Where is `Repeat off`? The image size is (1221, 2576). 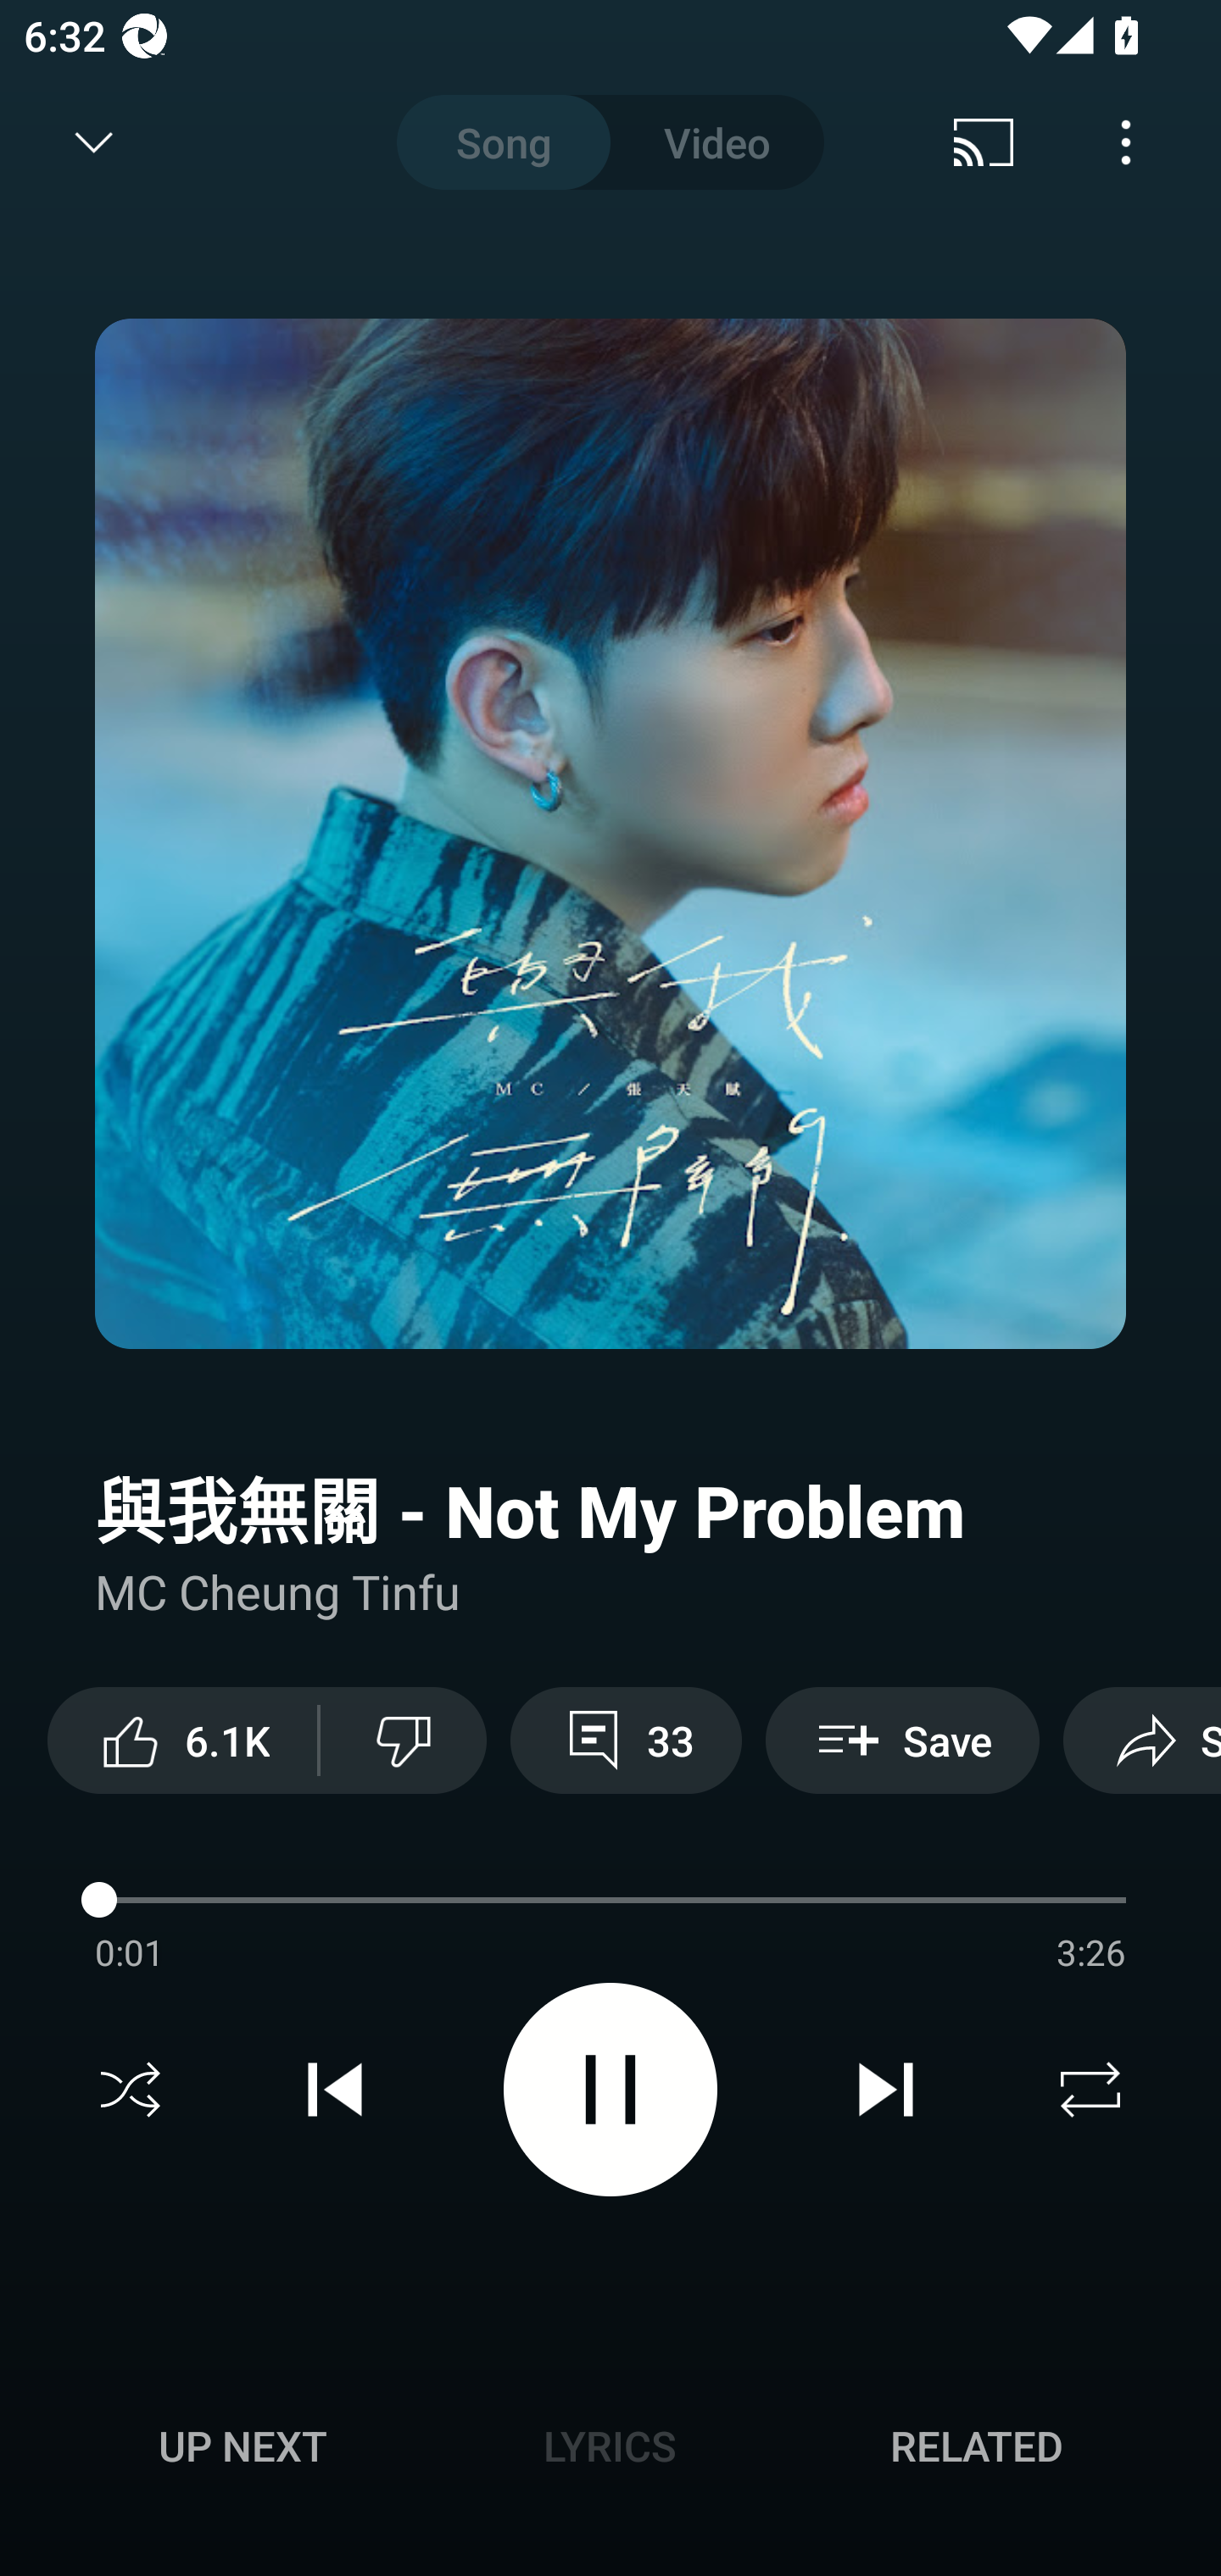 Repeat off is located at coordinates (1090, 2090).